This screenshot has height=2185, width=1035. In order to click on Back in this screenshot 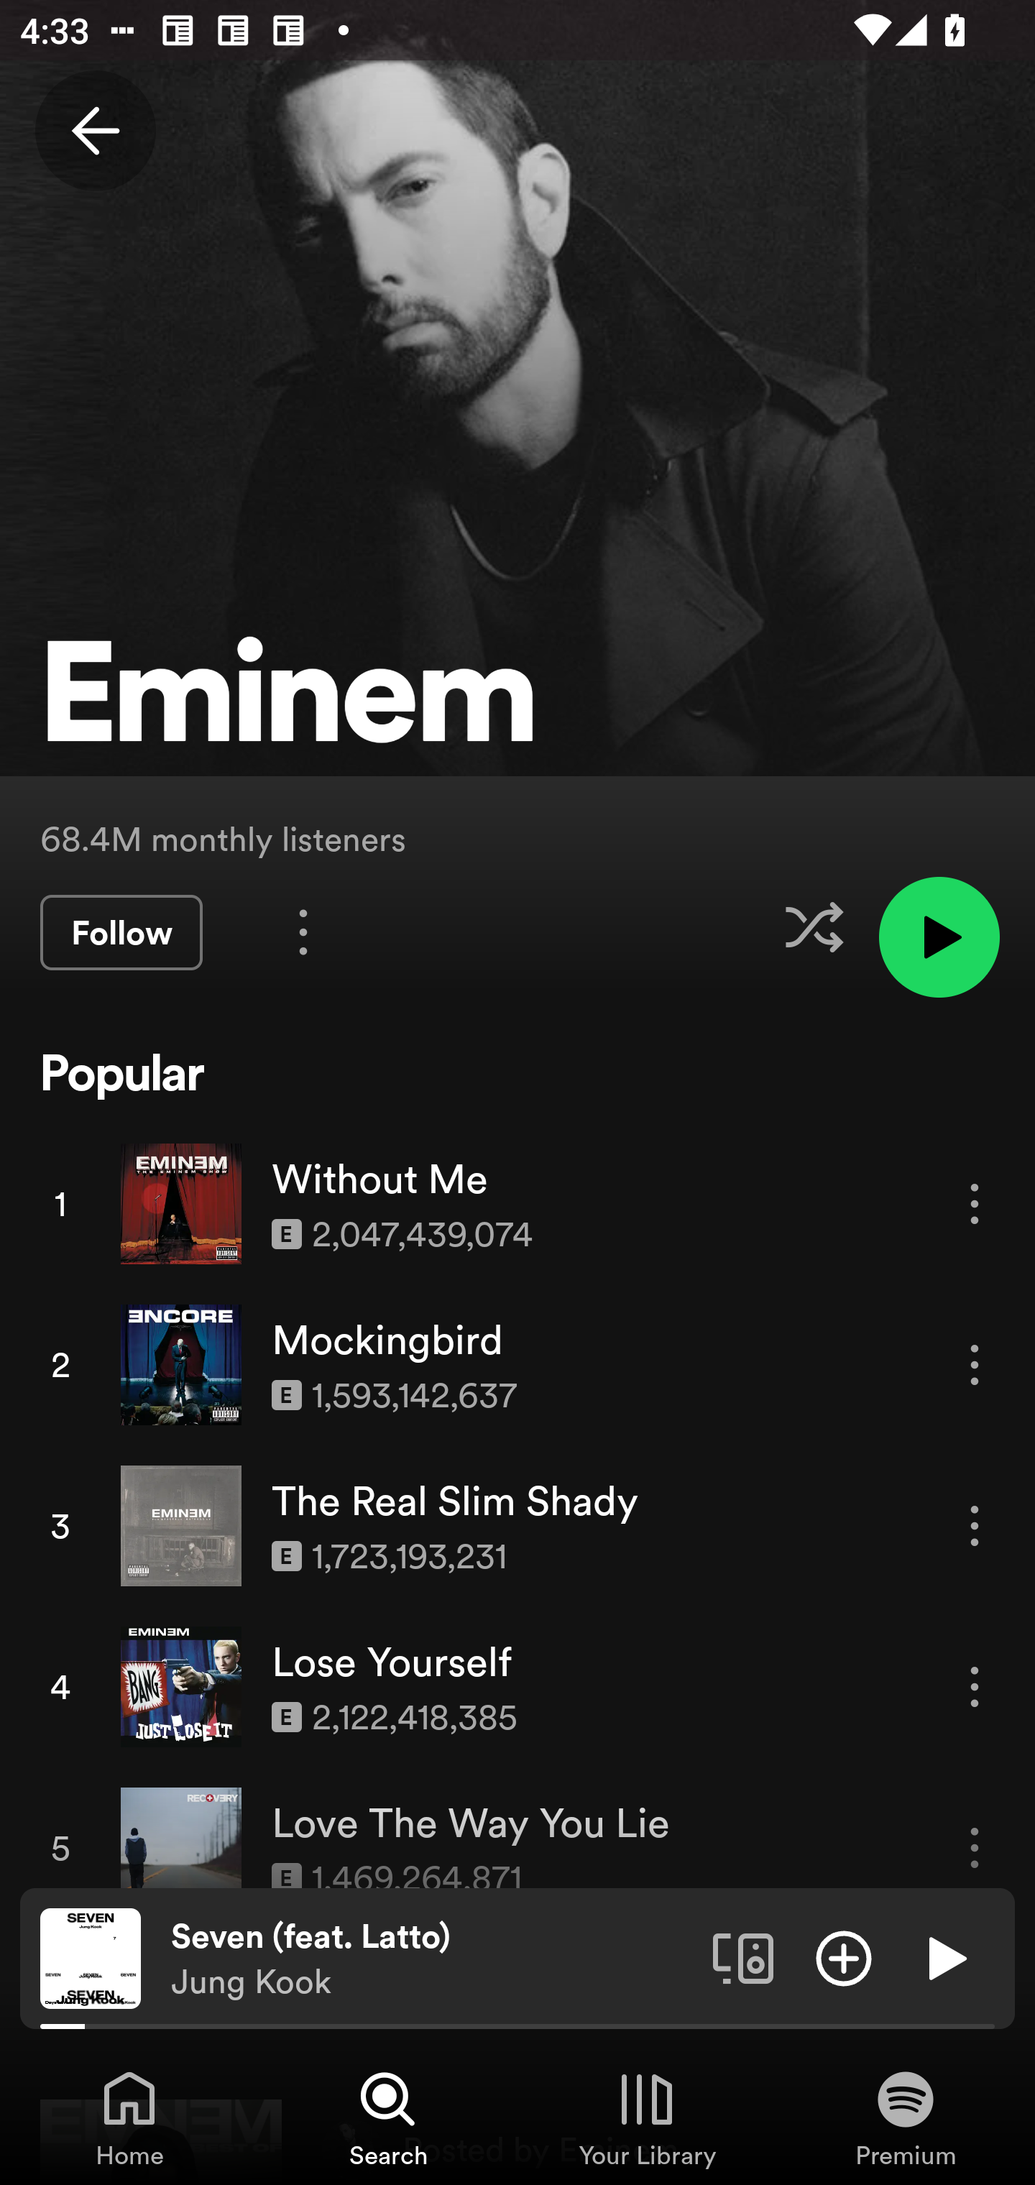, I will do `click(95, 131)`.